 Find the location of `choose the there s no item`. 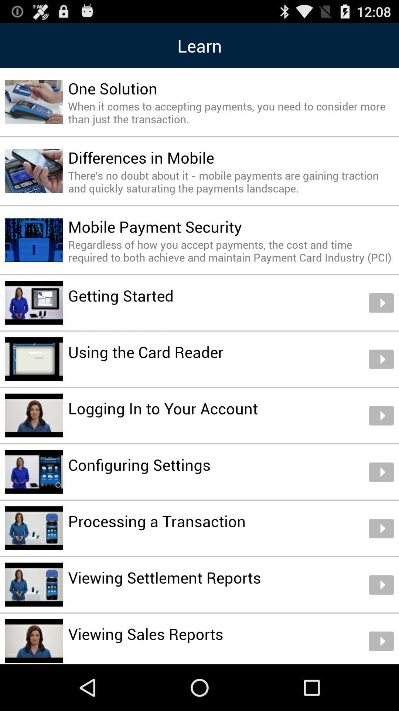

choose the there s no item is located at coordinates (231, 181).